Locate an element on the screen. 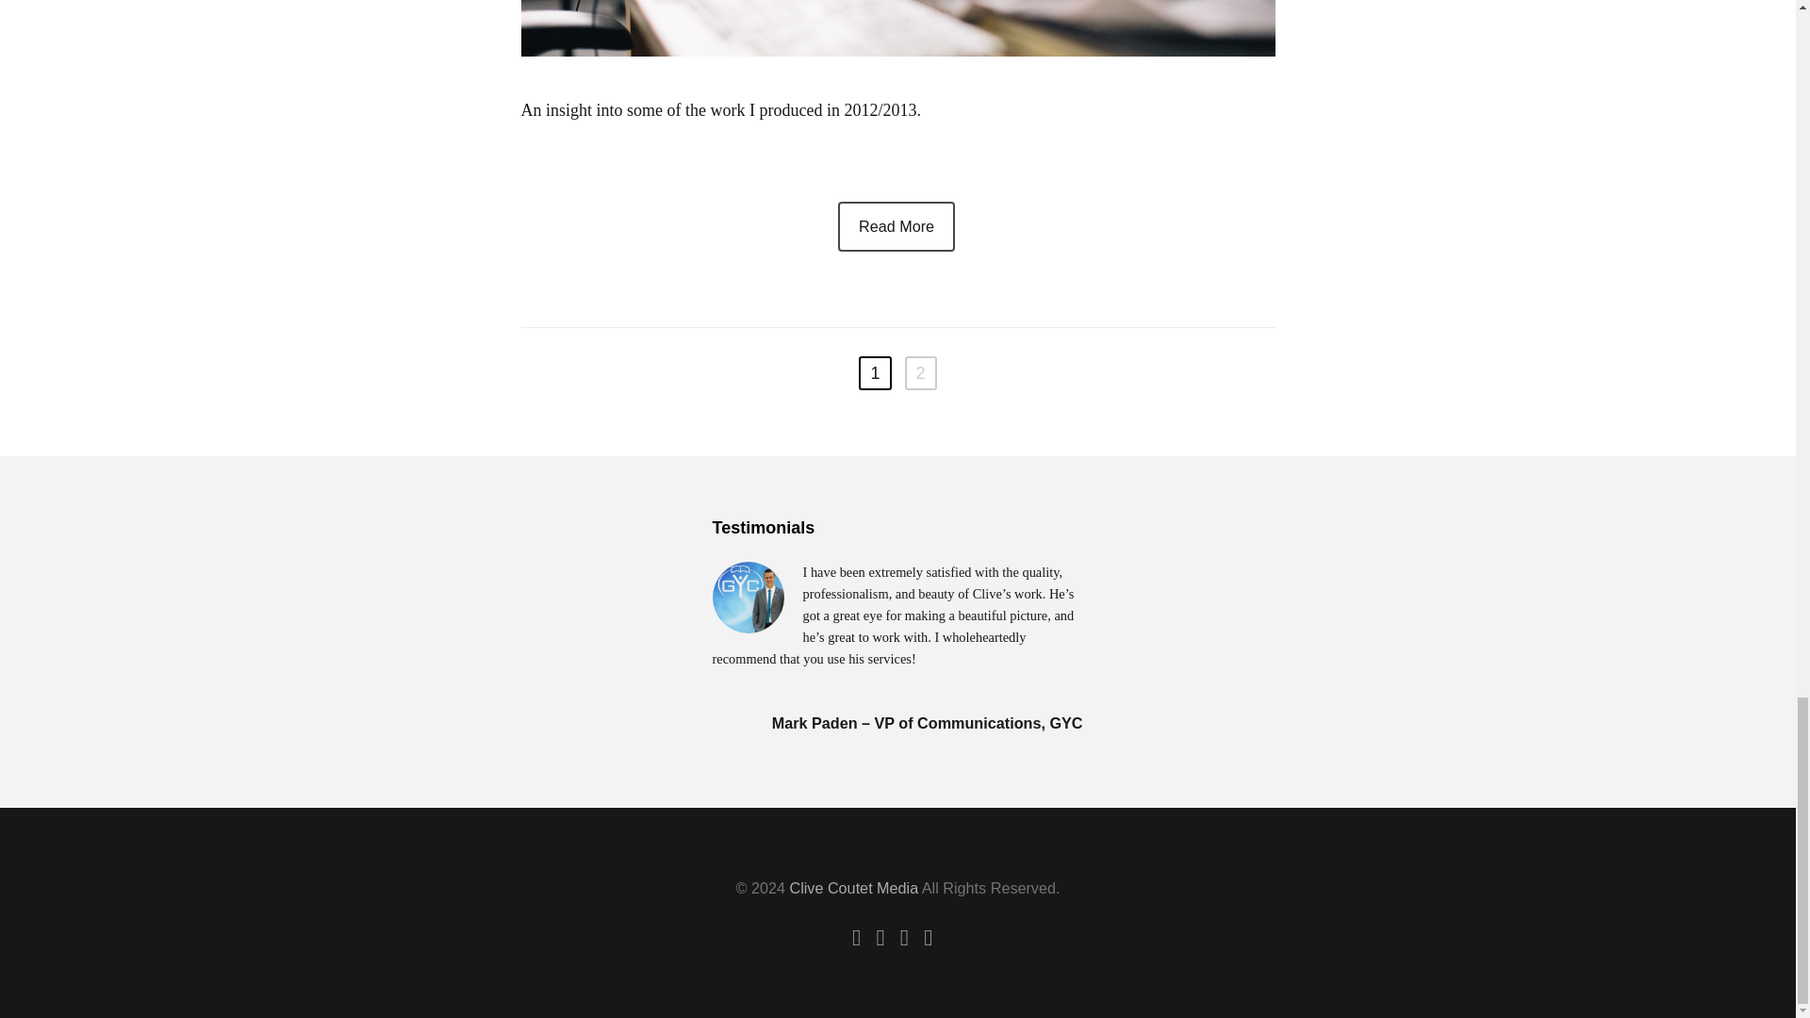 The height and width of the screenshot is (1018, 1810). Showreel 2013 is located at coordinates (897, 28).